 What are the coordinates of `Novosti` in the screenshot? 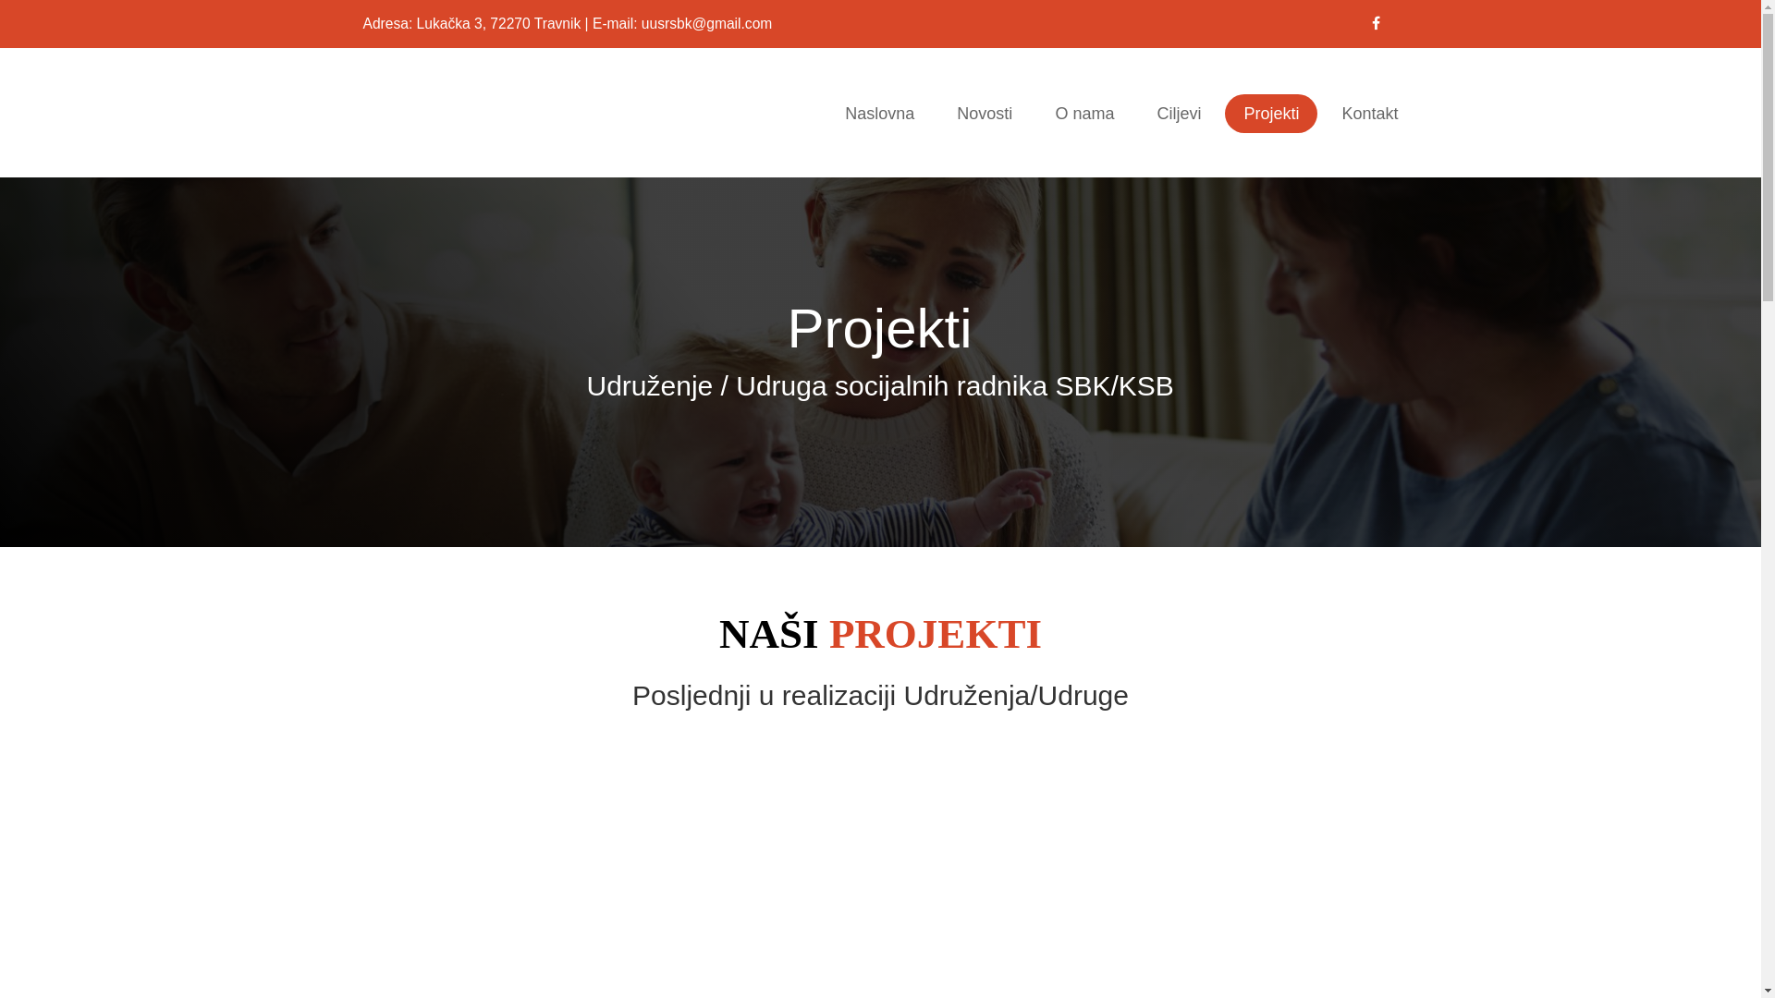 It's located at (985, 114).